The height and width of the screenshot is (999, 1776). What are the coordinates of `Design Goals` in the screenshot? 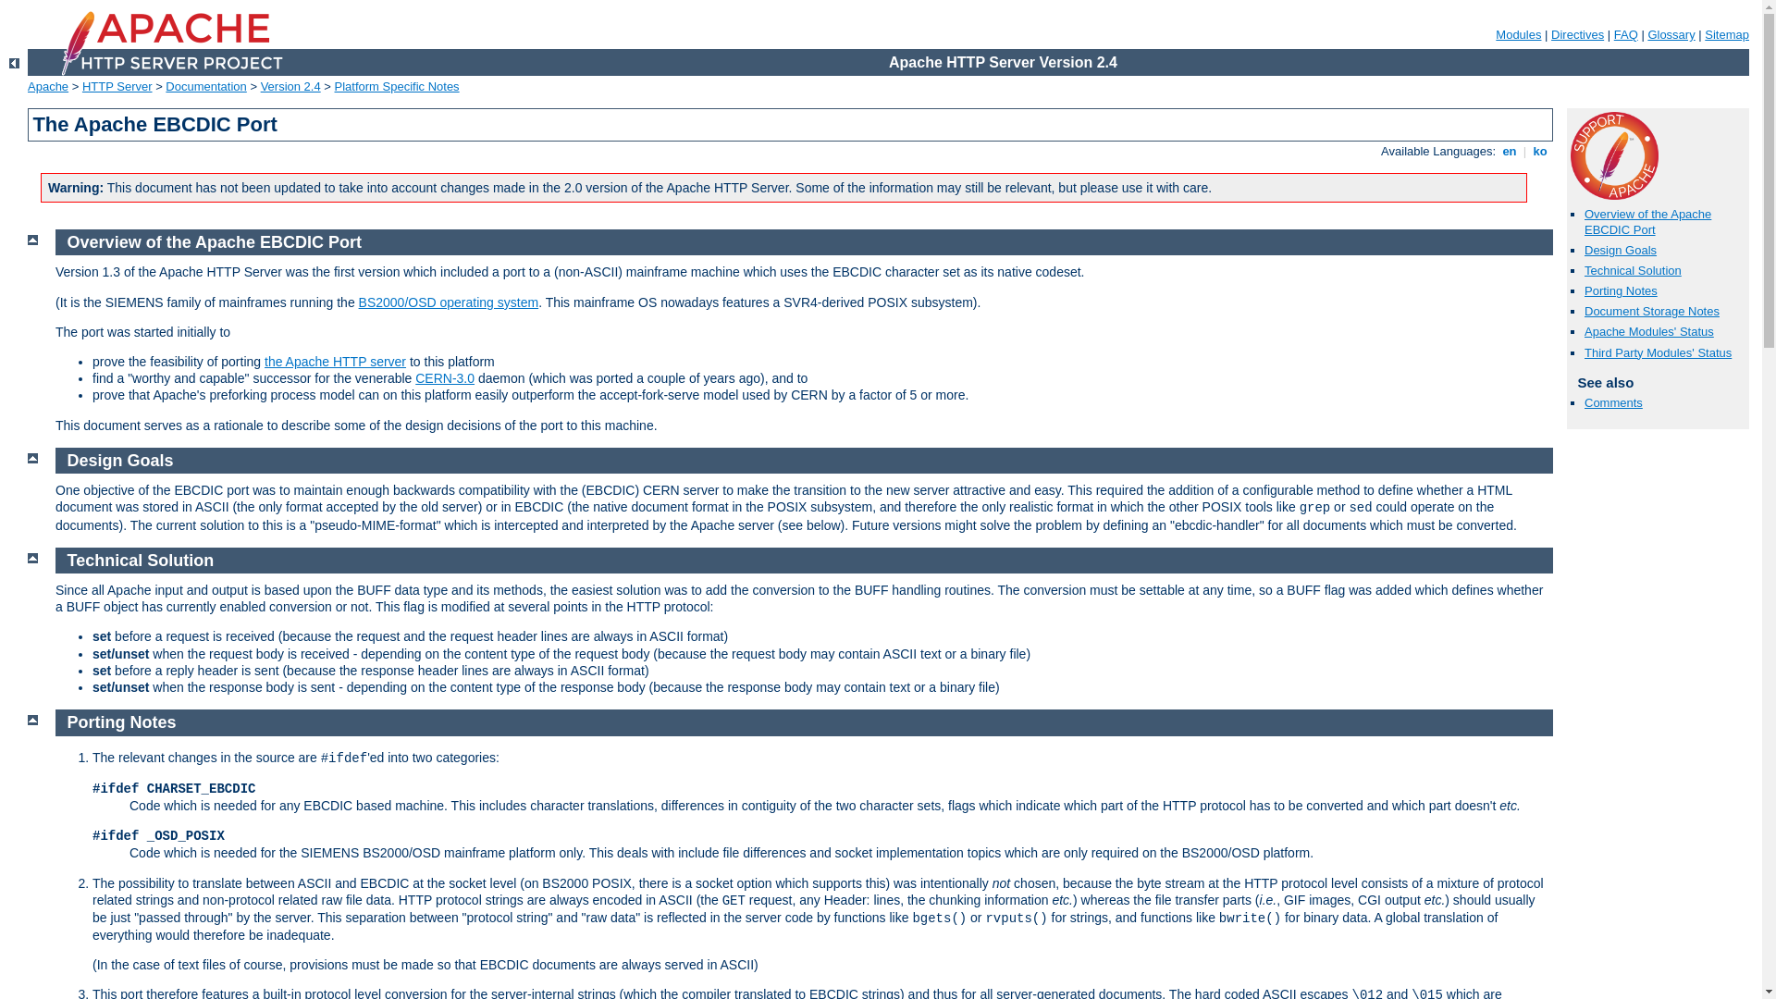 It's located at (1621, 250).